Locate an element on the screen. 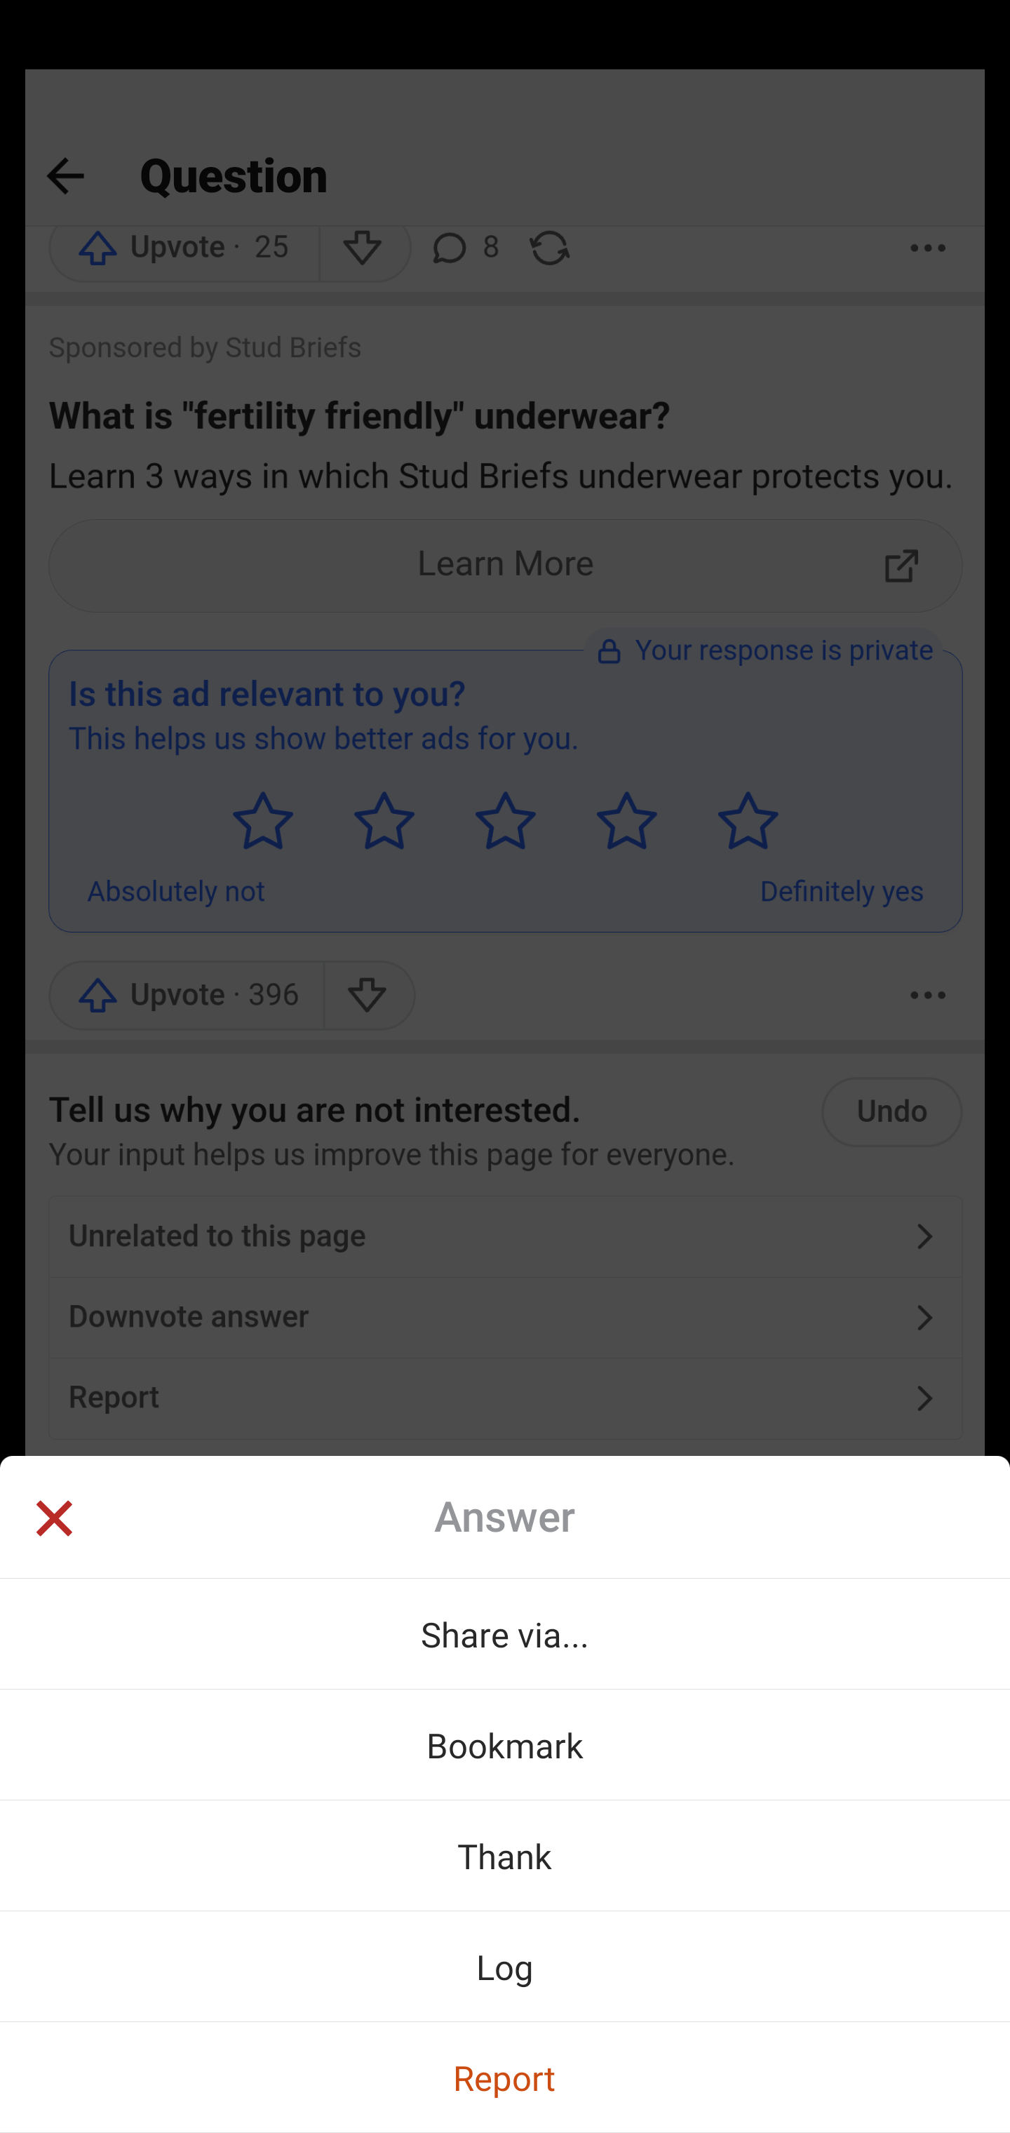 The height and width of the screenshot is (2133, 1010). Log is located at coordinates (505, 1966).